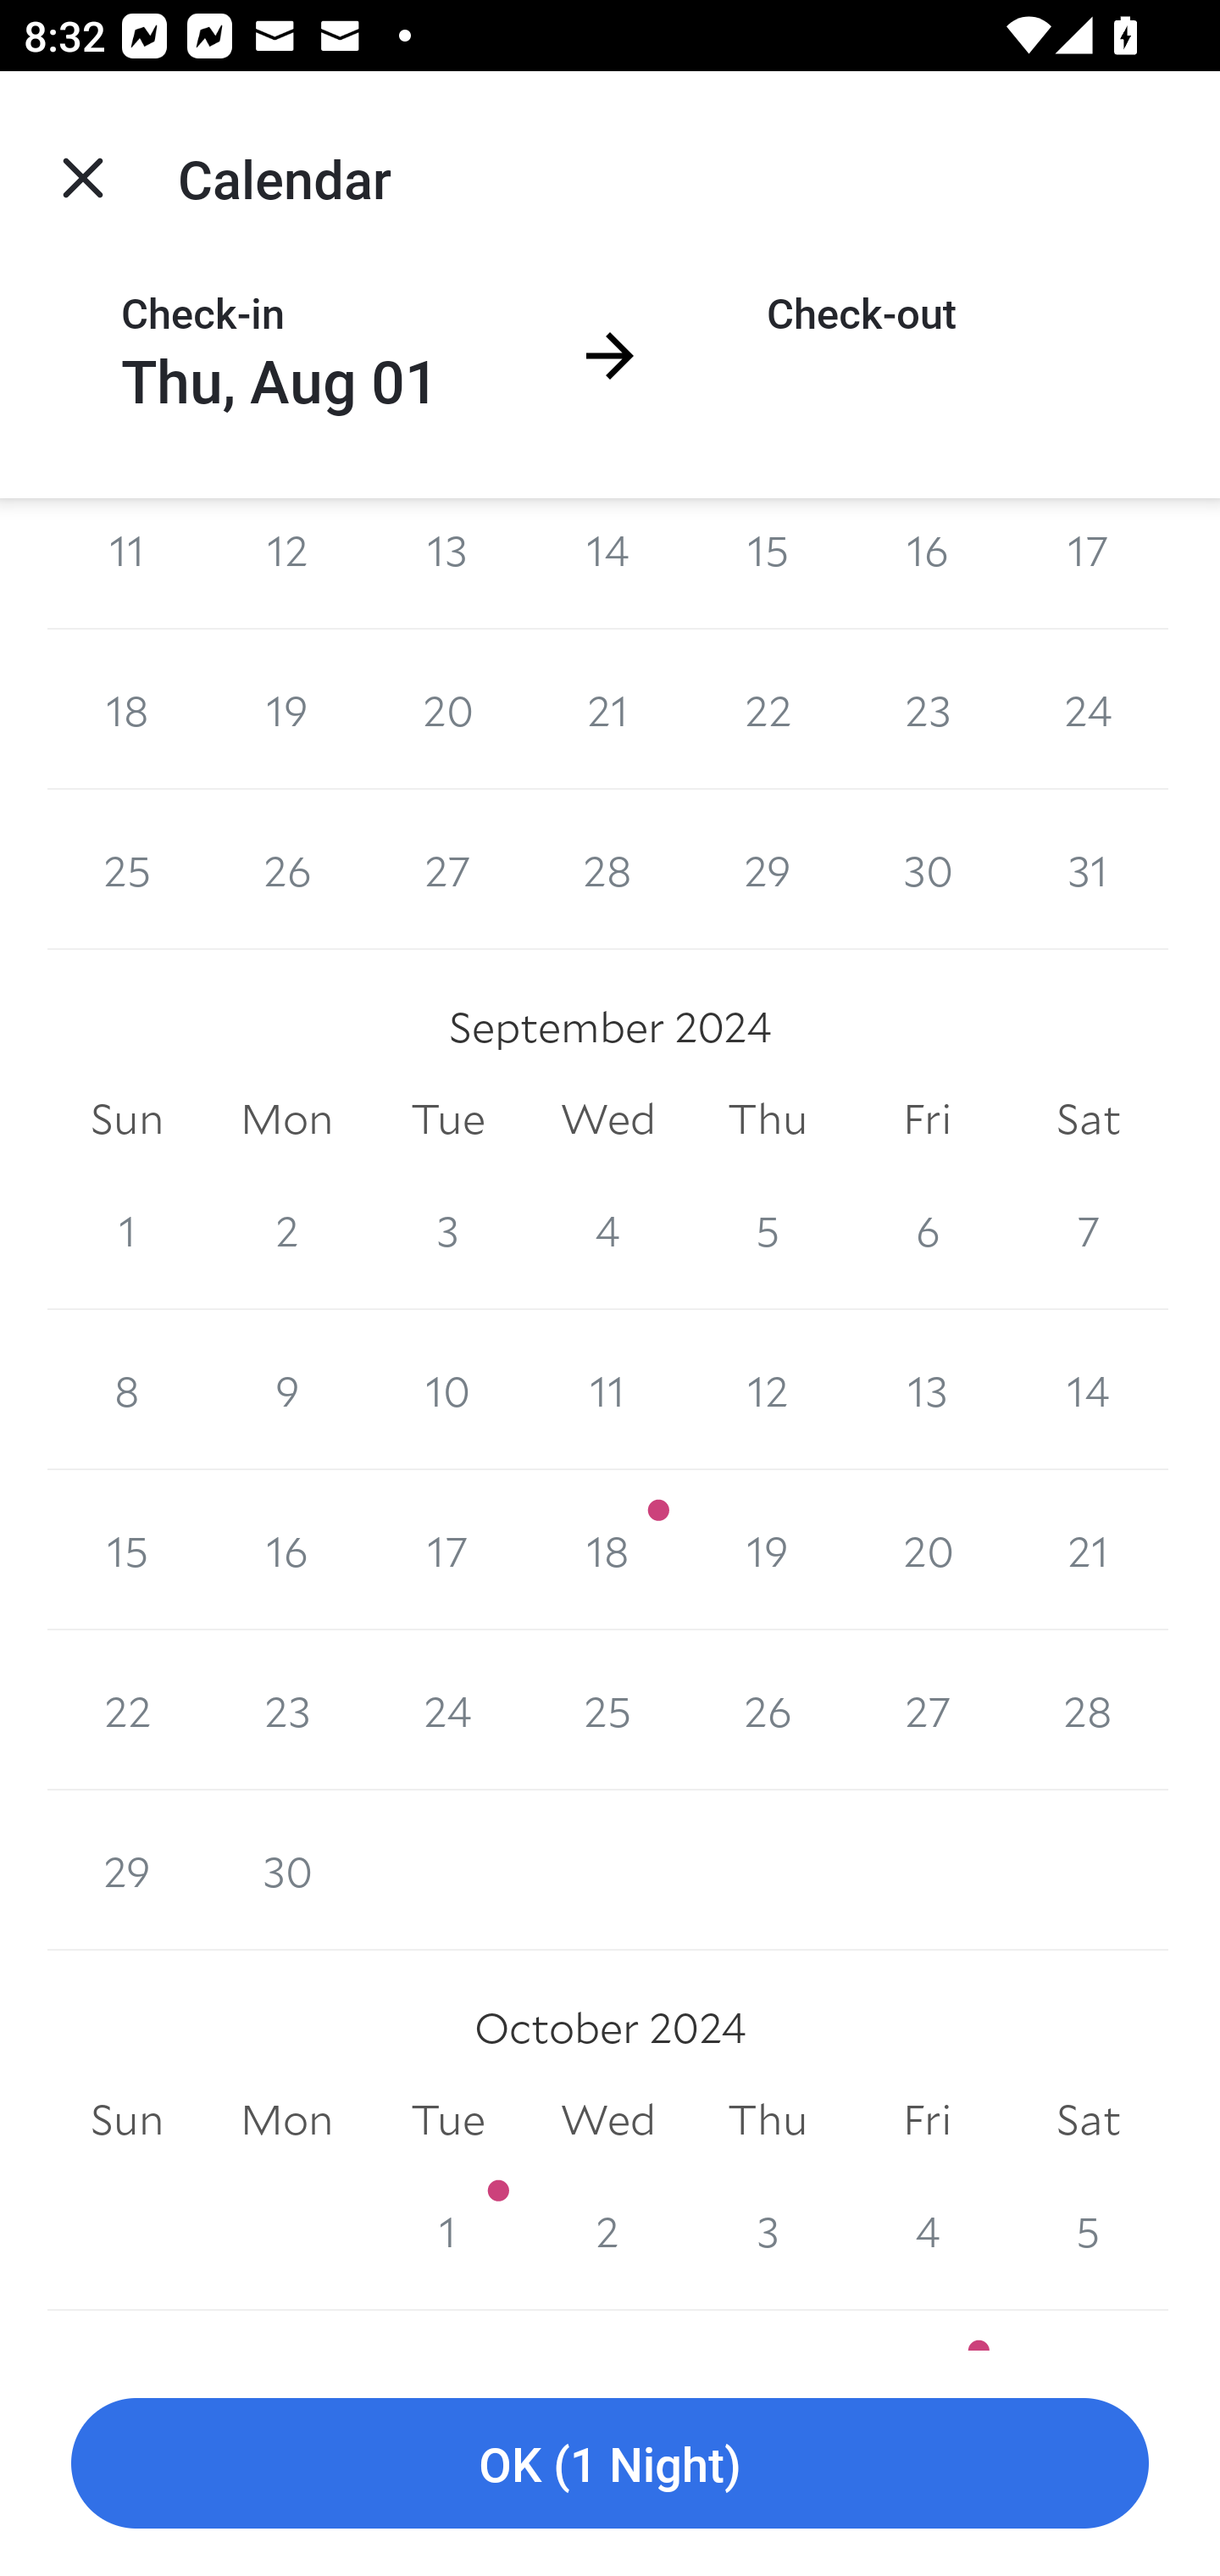 The width and height of the screenshot is (1220, 2576). Describe the element at coordinates (127, 1551) in the screenshot. I see `15 15 September 2024` at that location.